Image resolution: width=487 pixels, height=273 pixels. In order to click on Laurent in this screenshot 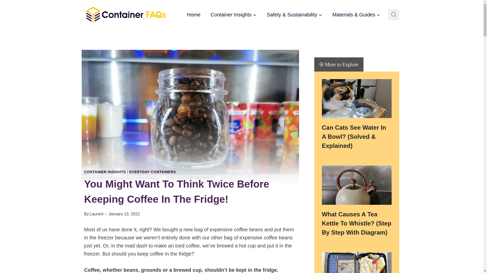, I will do `click(96, 214)`.